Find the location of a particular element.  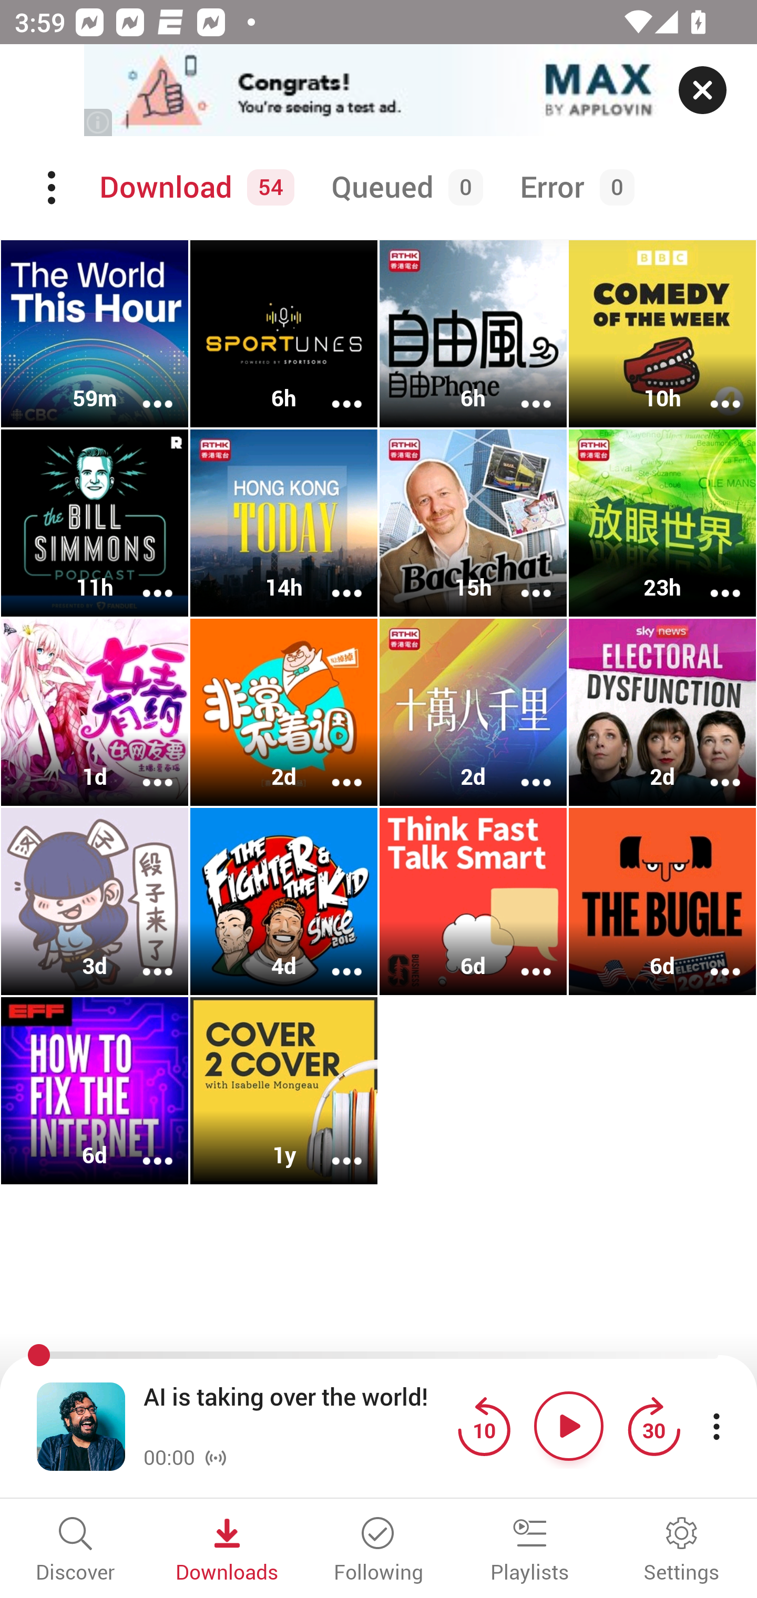

The Bugle 6d More options More options is located at coordinates (662, 901).